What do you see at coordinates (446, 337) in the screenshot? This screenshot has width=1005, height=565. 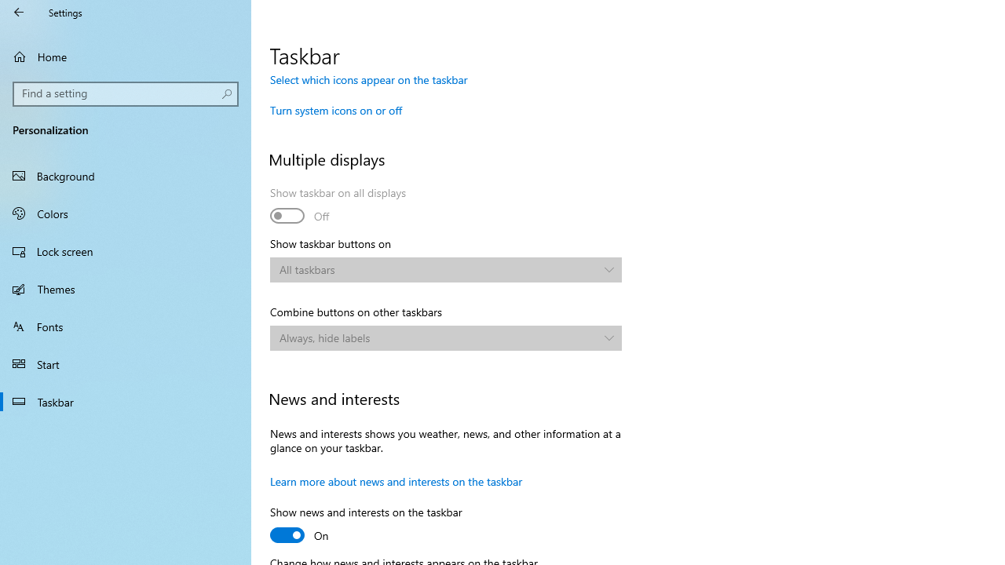 I see `Combine buttons on other taskbars` at bounding box center [446, 337].